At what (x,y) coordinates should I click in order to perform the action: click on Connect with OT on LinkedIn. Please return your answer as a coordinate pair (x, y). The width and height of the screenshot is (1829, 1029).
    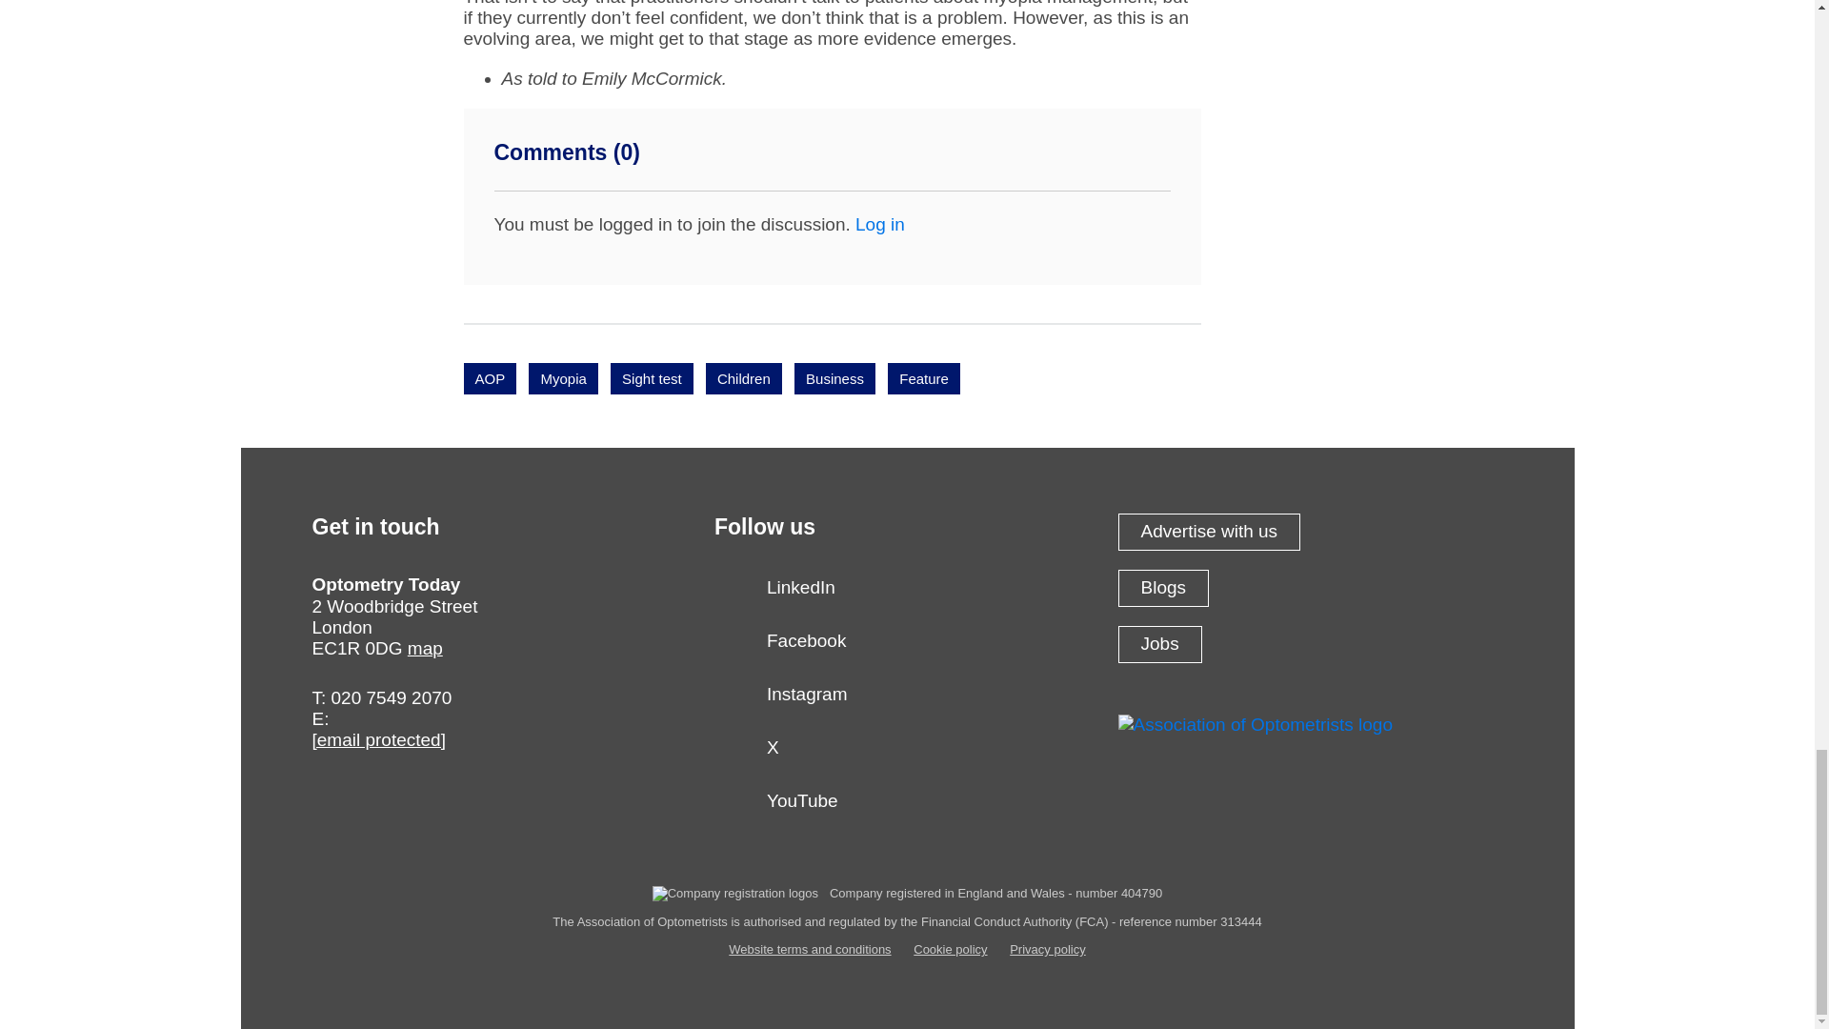
    Looking at the image, I should click on (907, 593).